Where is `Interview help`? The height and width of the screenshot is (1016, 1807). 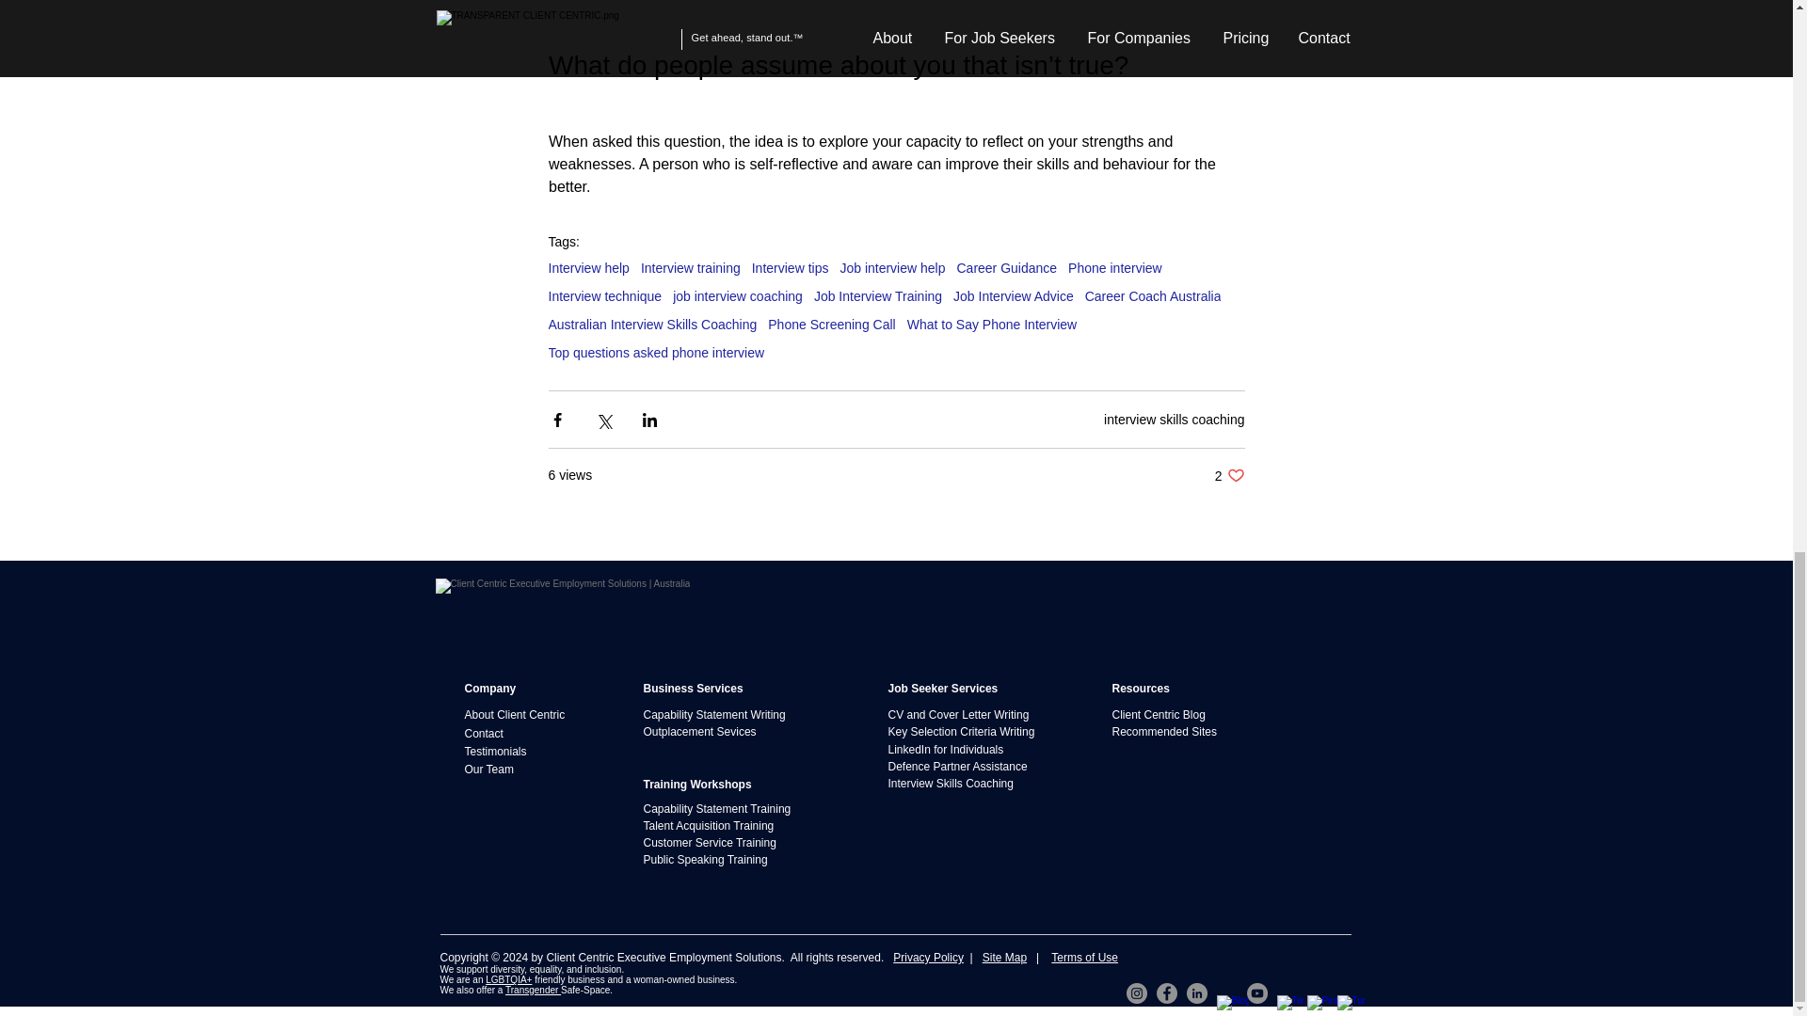 Interview help is located at coordinates (587, 267).